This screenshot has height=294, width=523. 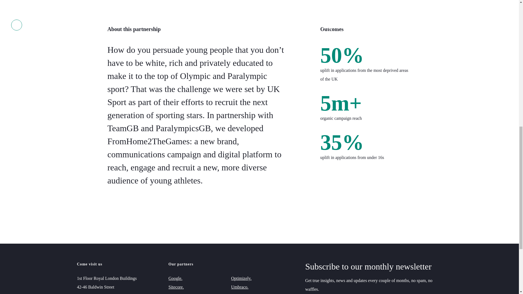 What do you see at coordinates (238, 293) in the screenshot?
I see `Kentico.` at bounding box center [238, 293].